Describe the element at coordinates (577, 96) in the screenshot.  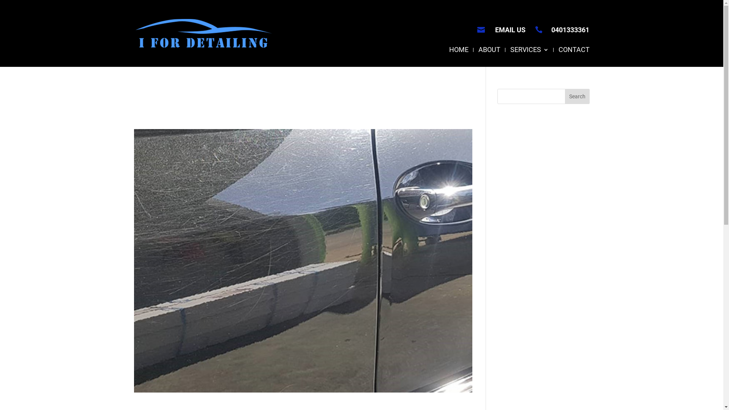
I see `Search` at that location.